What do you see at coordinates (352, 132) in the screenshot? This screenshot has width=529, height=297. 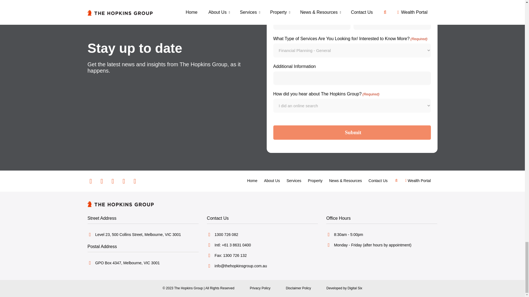 I see `Submit` at bounding box center [352, 132].